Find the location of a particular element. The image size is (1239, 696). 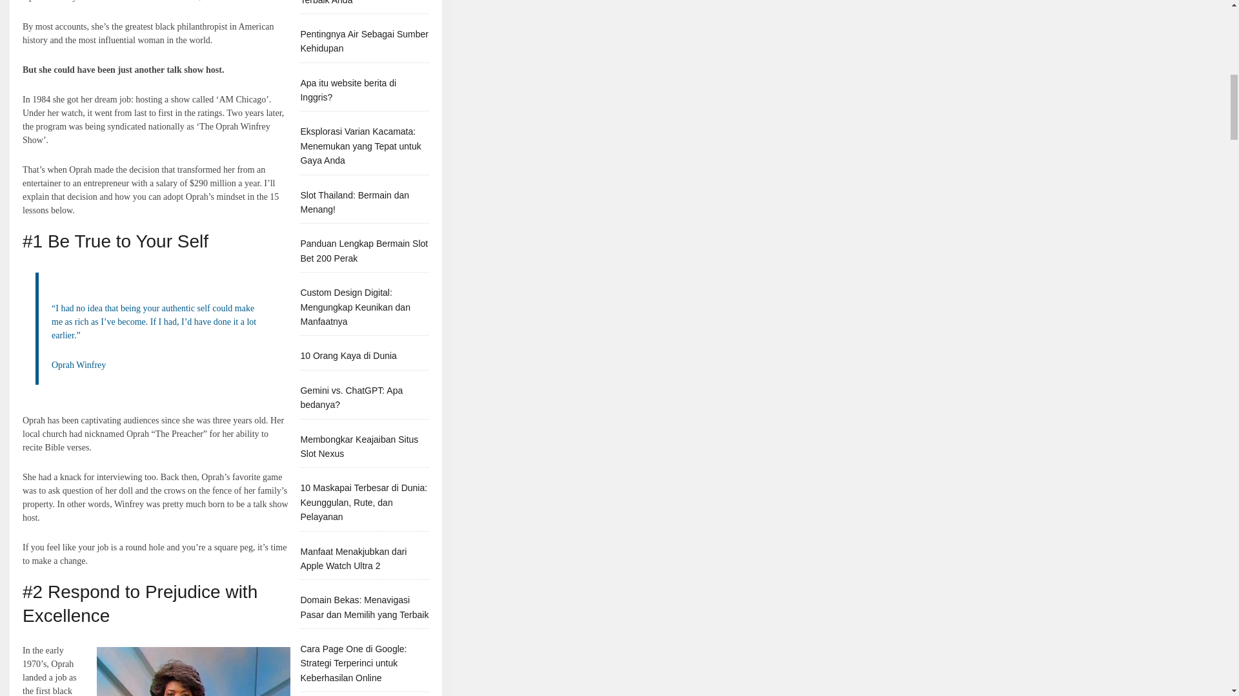

Pentingnya Air Sebagai Sumber Kehidupan is located at coordinates (363, 41).